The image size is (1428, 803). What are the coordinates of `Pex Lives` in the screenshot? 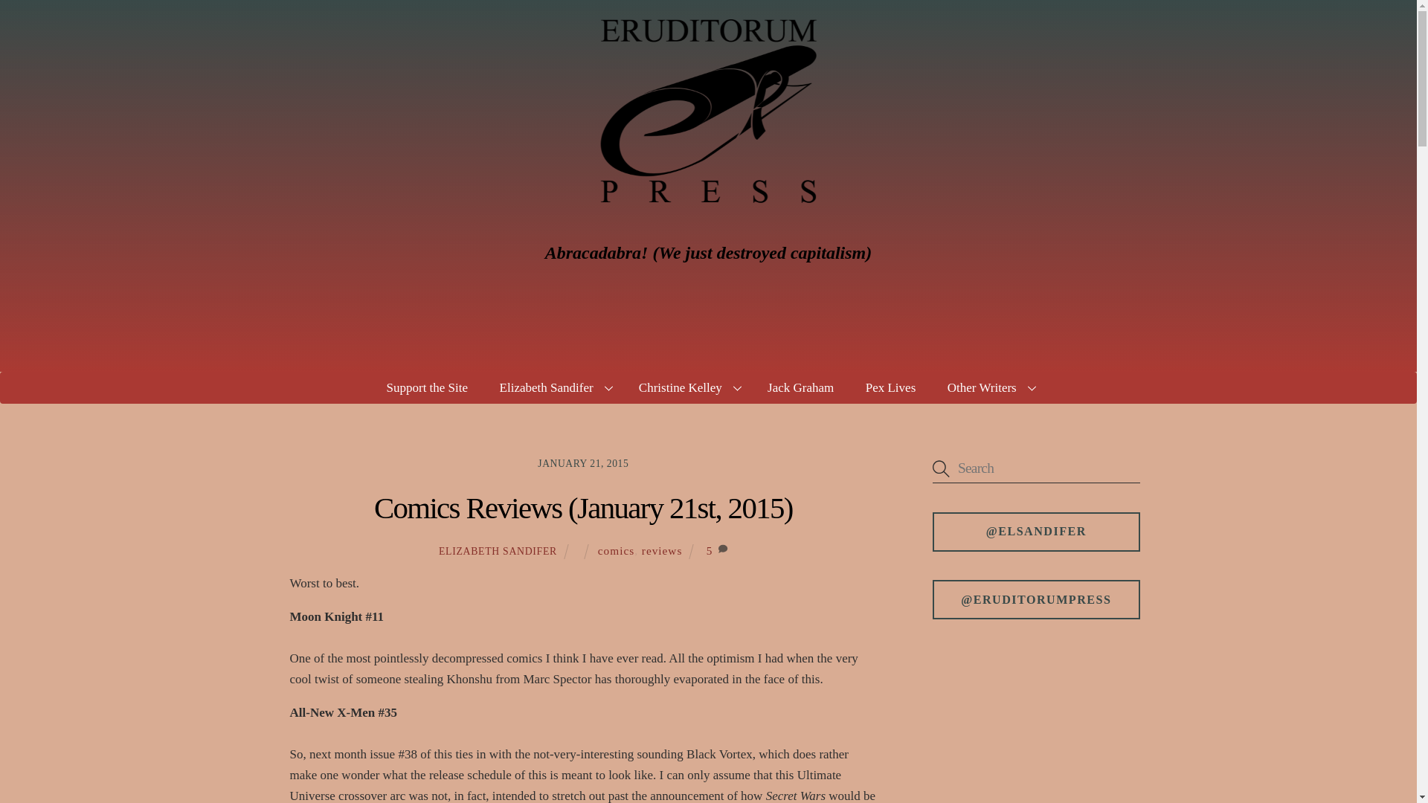 It's located at (890, 388).